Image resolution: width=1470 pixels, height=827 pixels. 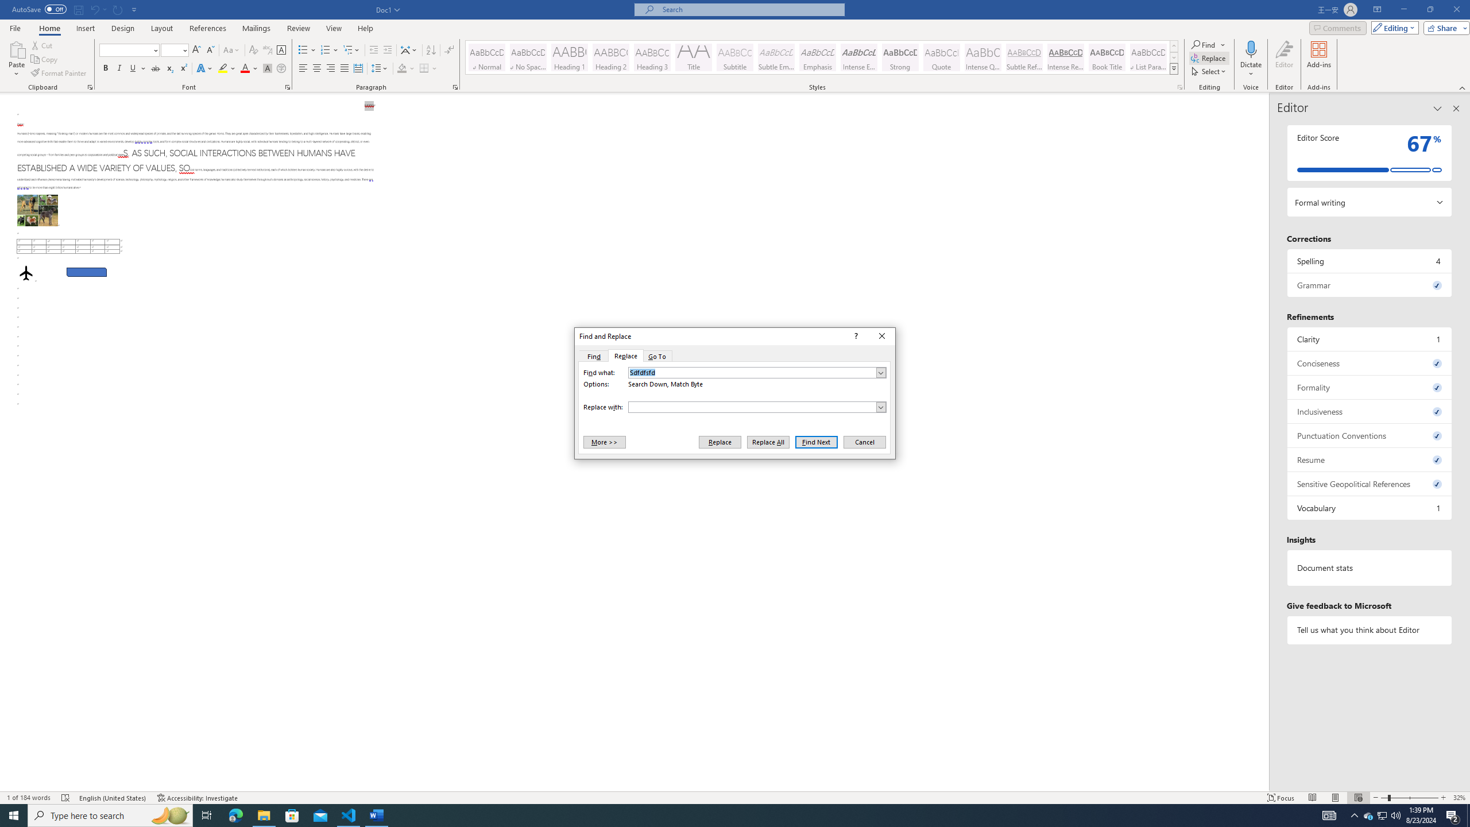 What do you see at coordinates (752, 407) in the screenshot?
I see `RichEdit Control` at bounding box center [752, 407].